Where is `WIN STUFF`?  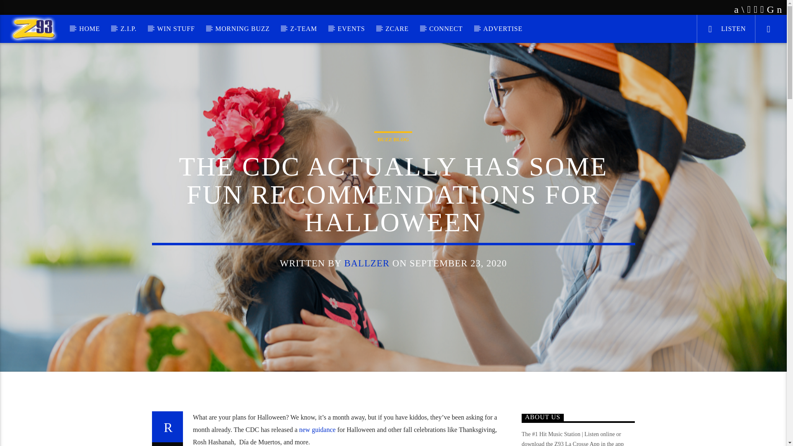
WIN STUFF is located at coordinates (176, 28).